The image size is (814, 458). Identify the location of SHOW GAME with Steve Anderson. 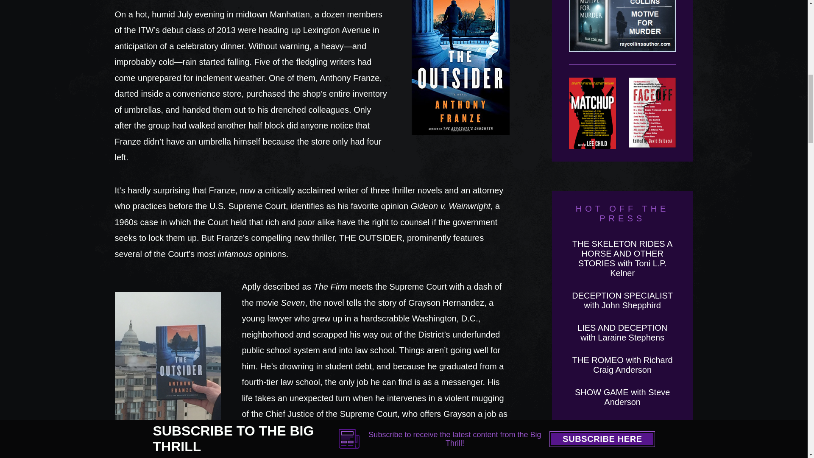
(622, 397).